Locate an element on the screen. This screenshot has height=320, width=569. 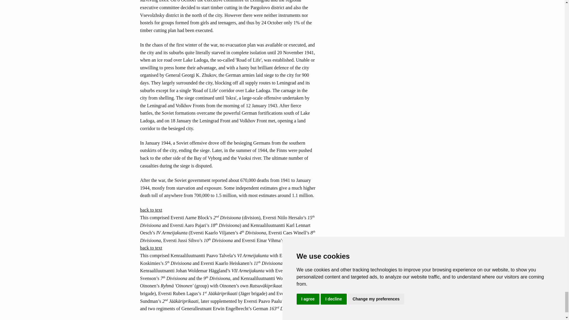
back to text is located at coordinates (151, 210).